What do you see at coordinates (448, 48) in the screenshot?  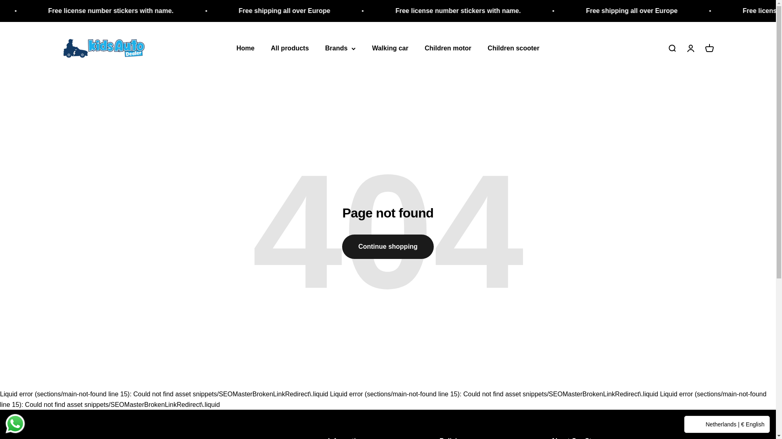 I see `Kidsautodealer` at bounding box center [448, 48].